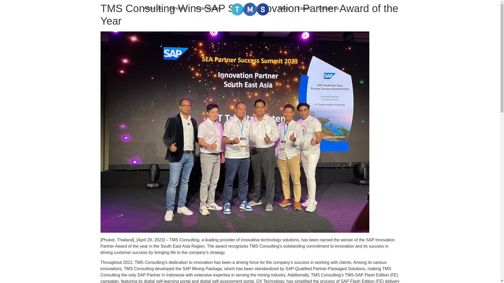  What do you see at coordinates (178, 8) in the screenshot?
I see `Services` at bounding box center [178, 8].